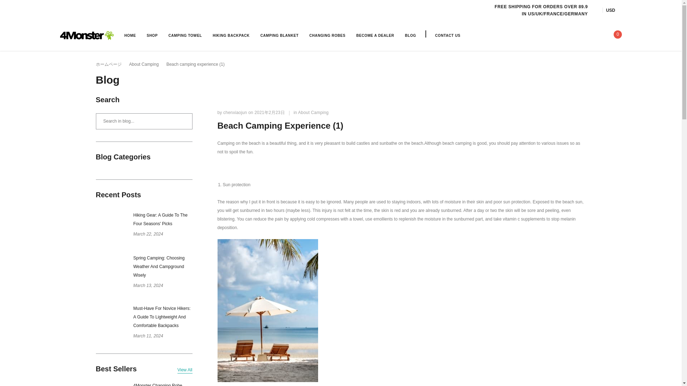  Describe the element at coordinates (614, 10) in the screenshot. I see `Currency` at that location.